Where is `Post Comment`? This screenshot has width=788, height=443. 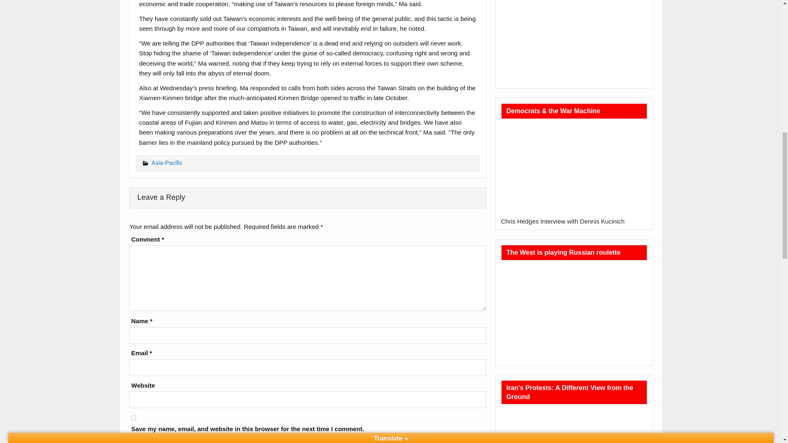 Post Comment is located at coordinates (176, 441).